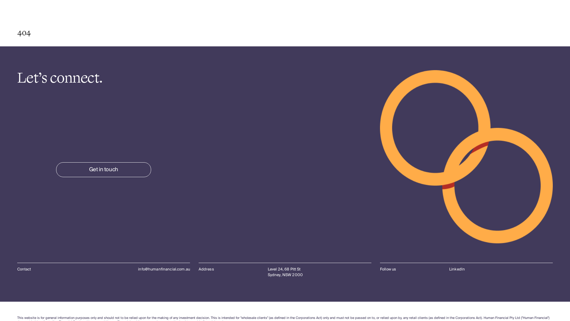 The height and width of the screenshot is (321, 570). What do you see at coordinates (164, 269) in the screenshot?
I see `info@humanfinancial.com.au` at bounding box center [164, 269].